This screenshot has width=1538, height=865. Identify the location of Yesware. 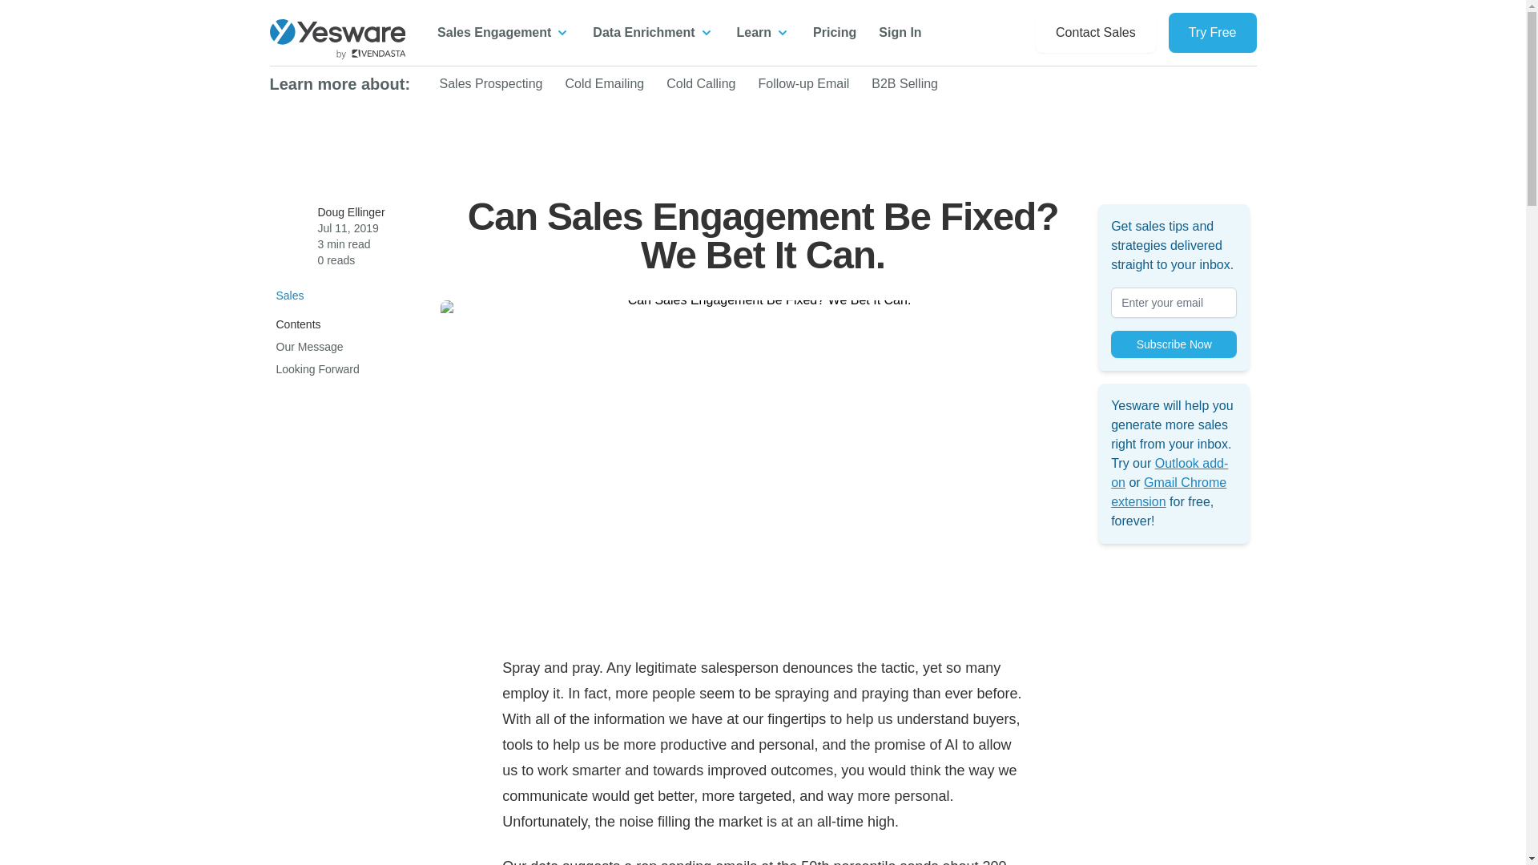
(337, 38).